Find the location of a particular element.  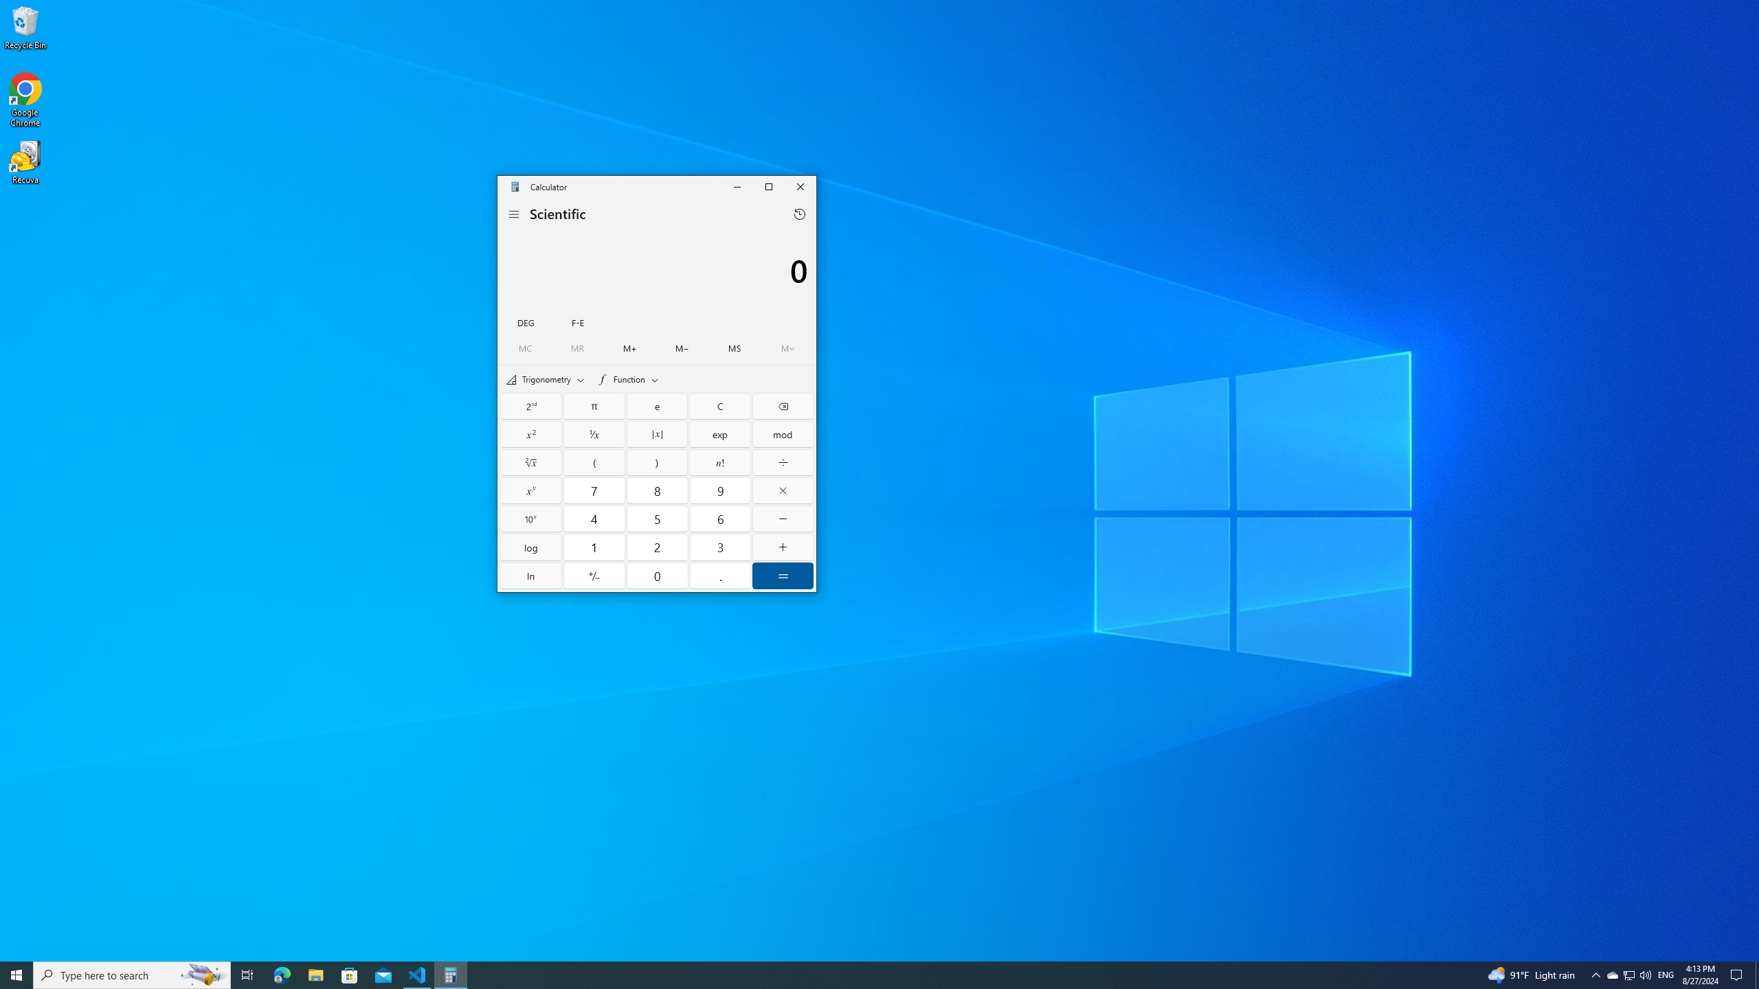

Exponential is located at coordinates (720, 434).